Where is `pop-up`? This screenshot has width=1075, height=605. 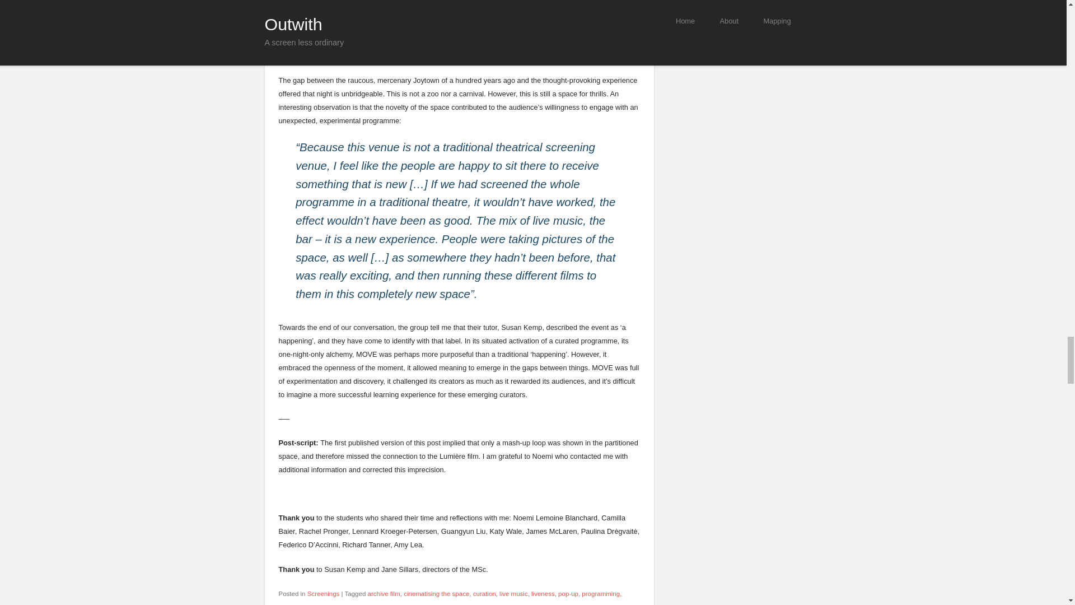
pop-up is located at coordinates (568, 594).